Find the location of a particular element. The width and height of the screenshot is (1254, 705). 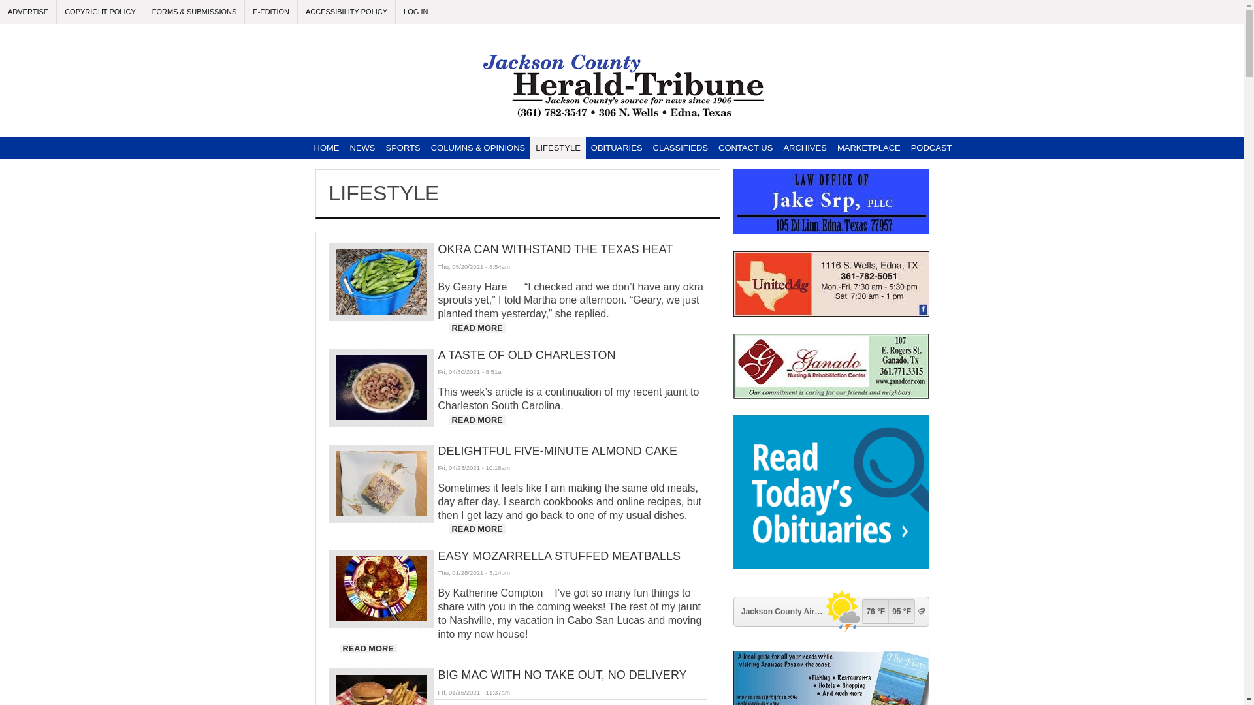

CONTACT US is located at coordinates (745, 148).